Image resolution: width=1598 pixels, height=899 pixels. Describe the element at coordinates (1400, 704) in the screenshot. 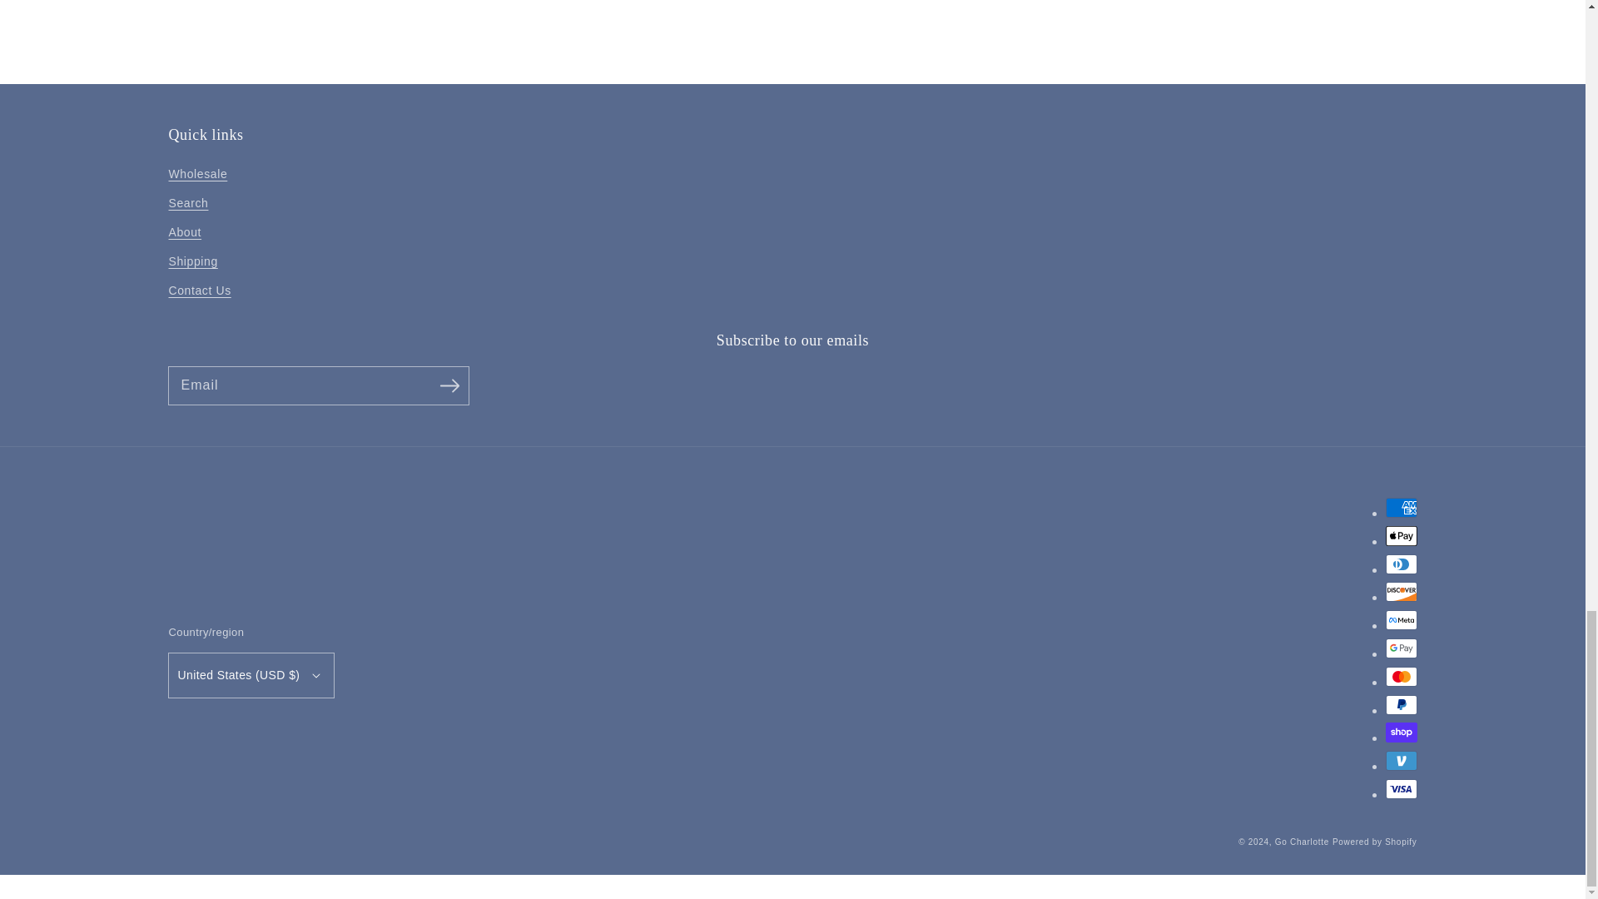

I see `PayPal` at that location.